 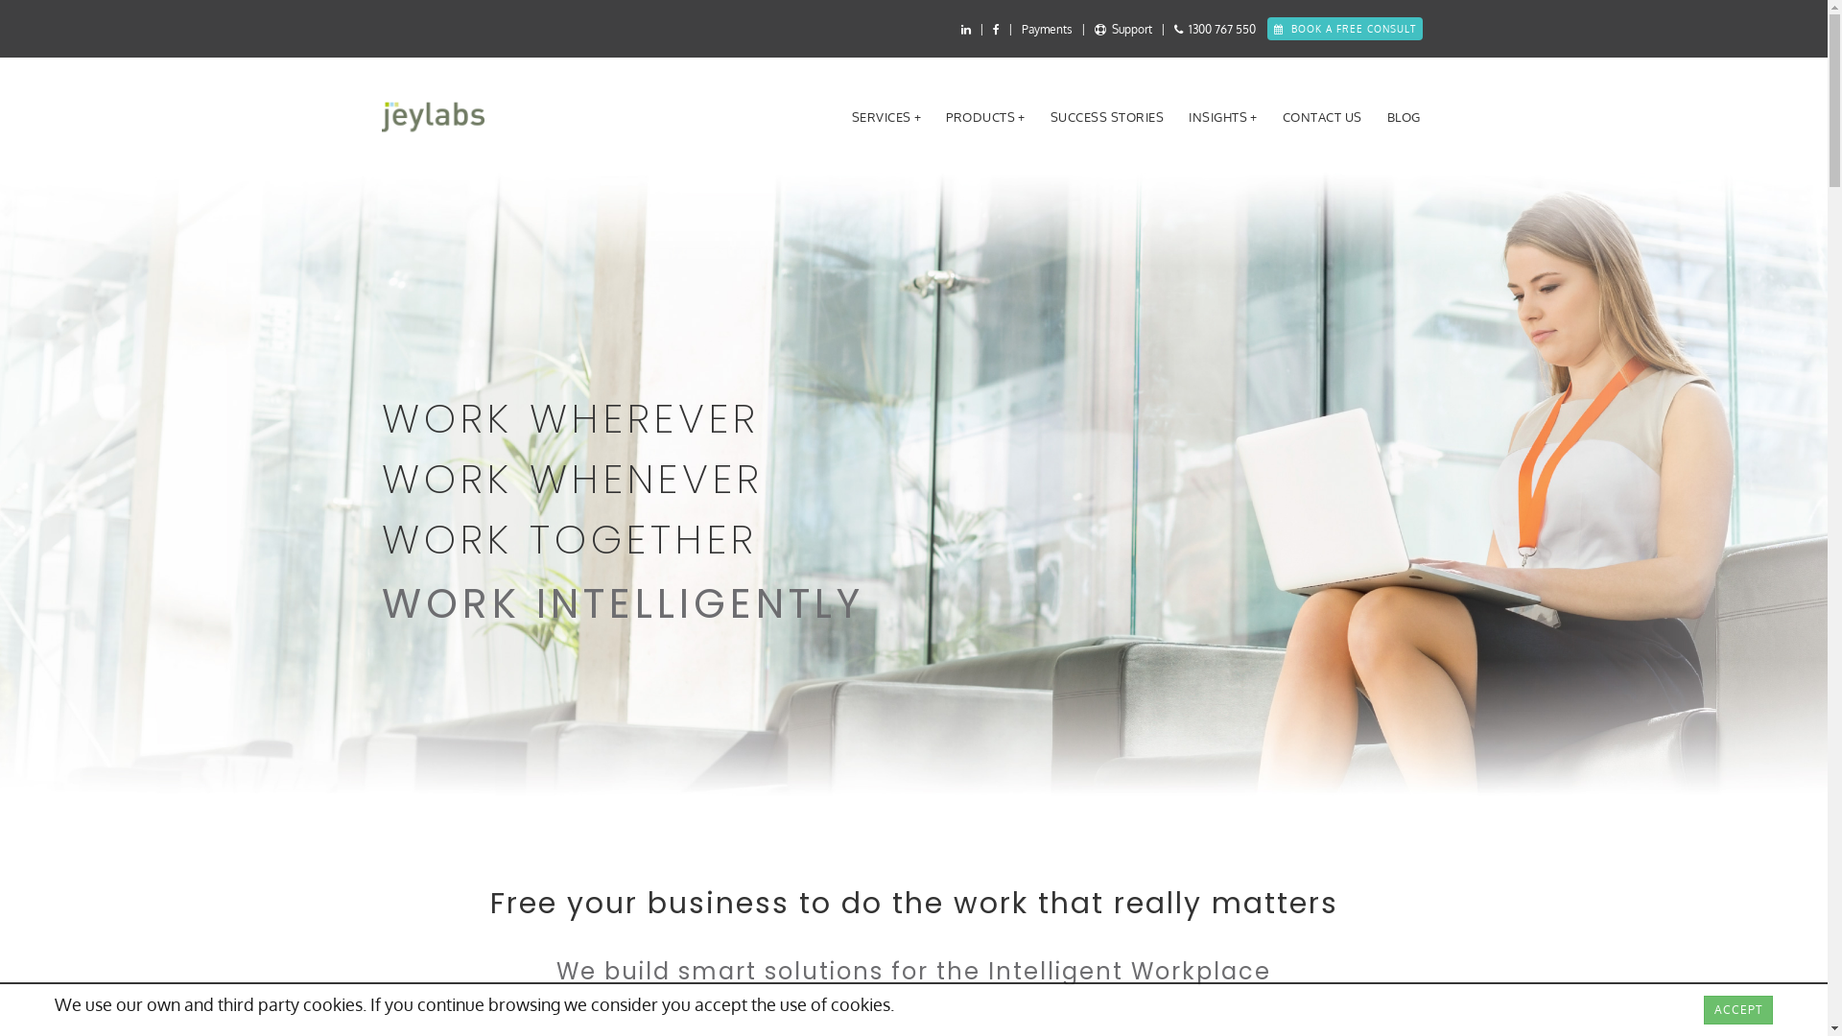 I want to click on BLOG, so click(x=1405, y=117).